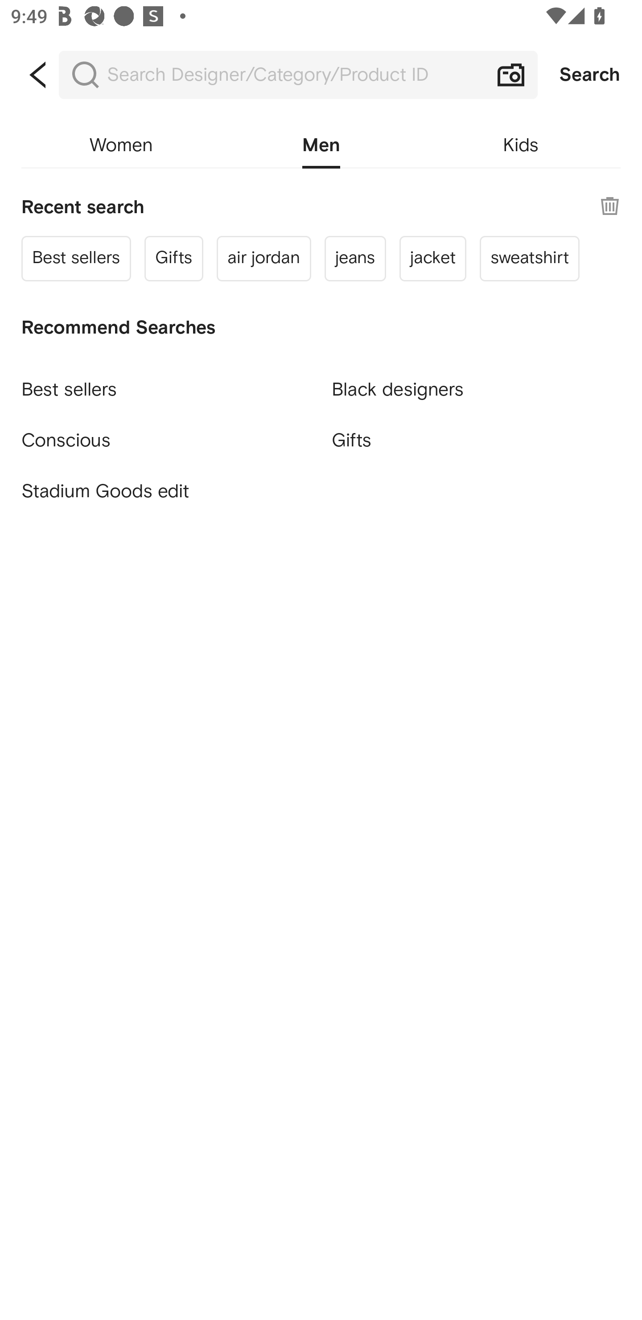 The width and height of the screenshot is (642, 1320). Describe the element at coordinates (165, 433) in the screenshot. I see `Conscious` at that location.